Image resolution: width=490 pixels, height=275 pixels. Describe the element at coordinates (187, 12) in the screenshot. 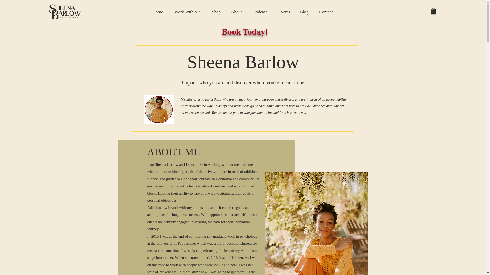

I see `Work With Me` at that location.